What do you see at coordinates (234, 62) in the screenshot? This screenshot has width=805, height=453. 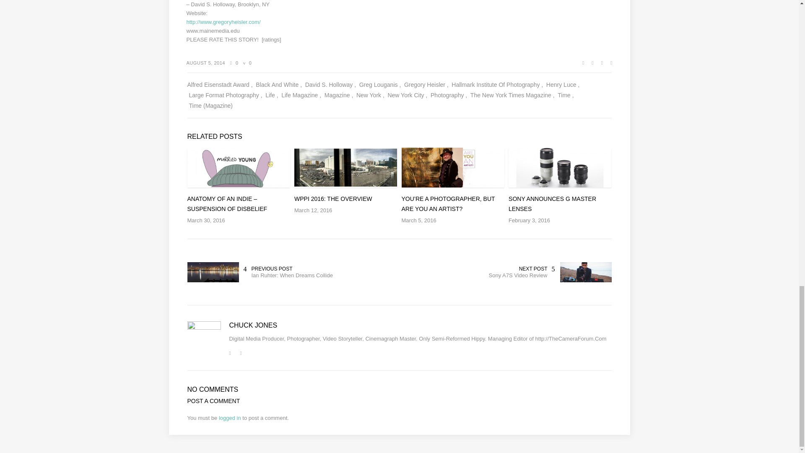 I see `0` at bounding box center [234, 62].